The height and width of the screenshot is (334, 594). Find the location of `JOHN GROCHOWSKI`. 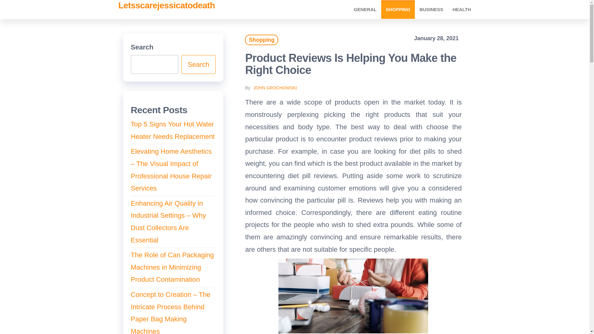

JOHN GROCHOWSKI is located at coordinates (275, 88).